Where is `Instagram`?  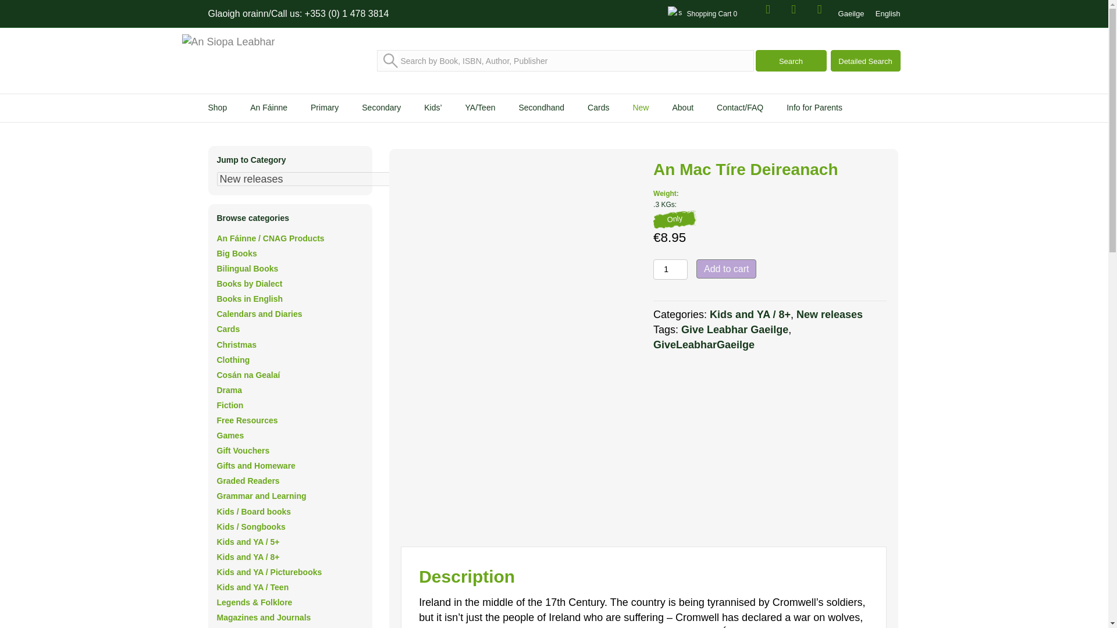 Instagram is located at coordinates (819, 9).